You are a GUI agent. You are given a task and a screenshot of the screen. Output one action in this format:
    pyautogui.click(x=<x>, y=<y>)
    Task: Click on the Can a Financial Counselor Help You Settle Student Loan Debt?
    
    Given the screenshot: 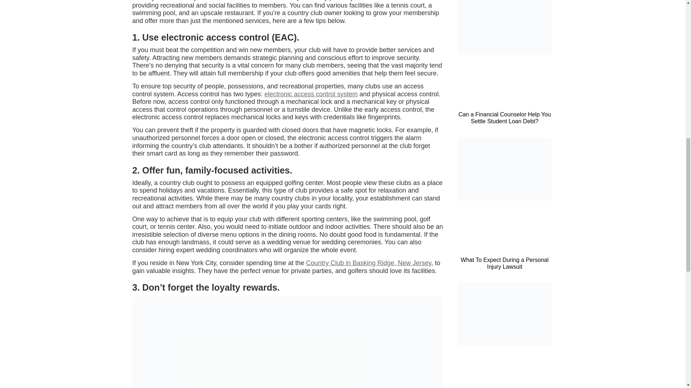 What is the action you would take?
    pyautogui.click(x=505, y=117)
    